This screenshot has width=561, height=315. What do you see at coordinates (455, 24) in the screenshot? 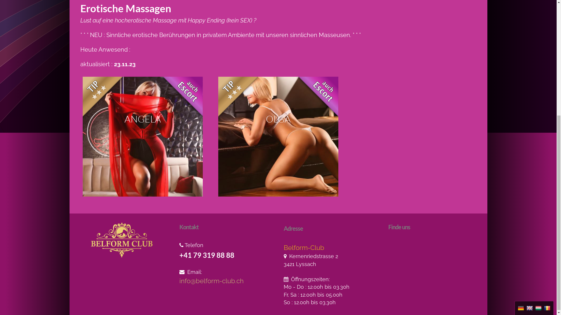
I see `+41 79 319 88 88
+41 79 319 88 88` at bounding box center [455, 24].